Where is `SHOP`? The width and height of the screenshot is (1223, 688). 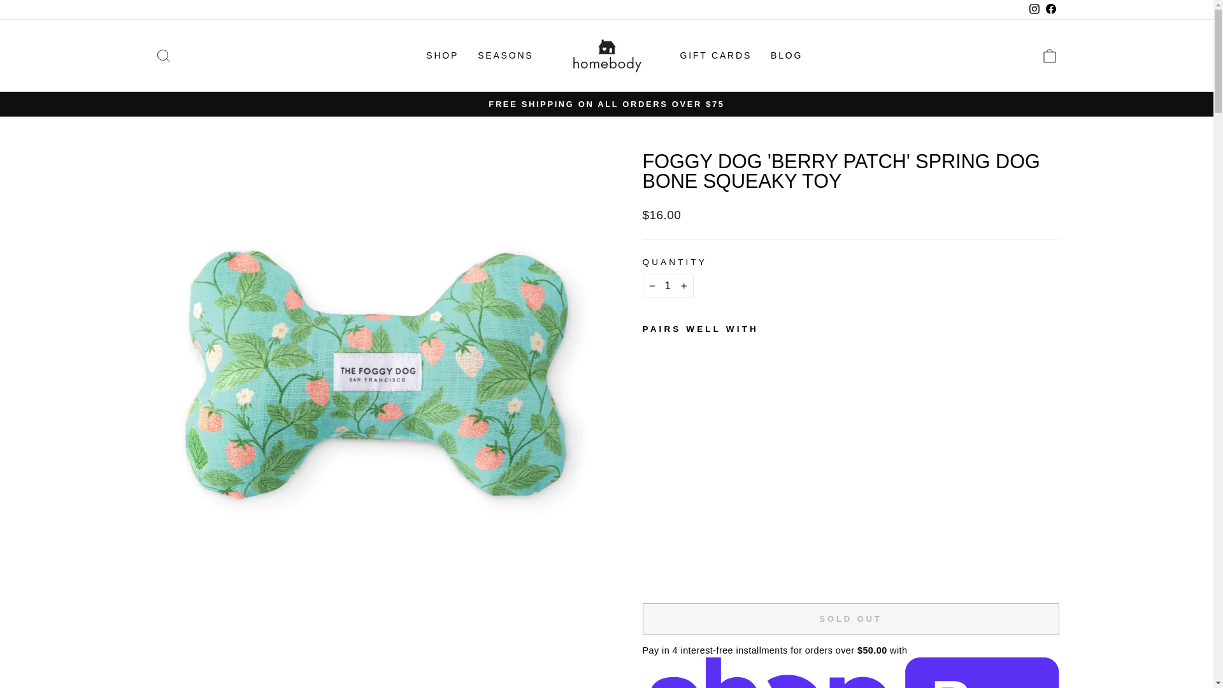
SHOP is located at coordinates (442, 55).